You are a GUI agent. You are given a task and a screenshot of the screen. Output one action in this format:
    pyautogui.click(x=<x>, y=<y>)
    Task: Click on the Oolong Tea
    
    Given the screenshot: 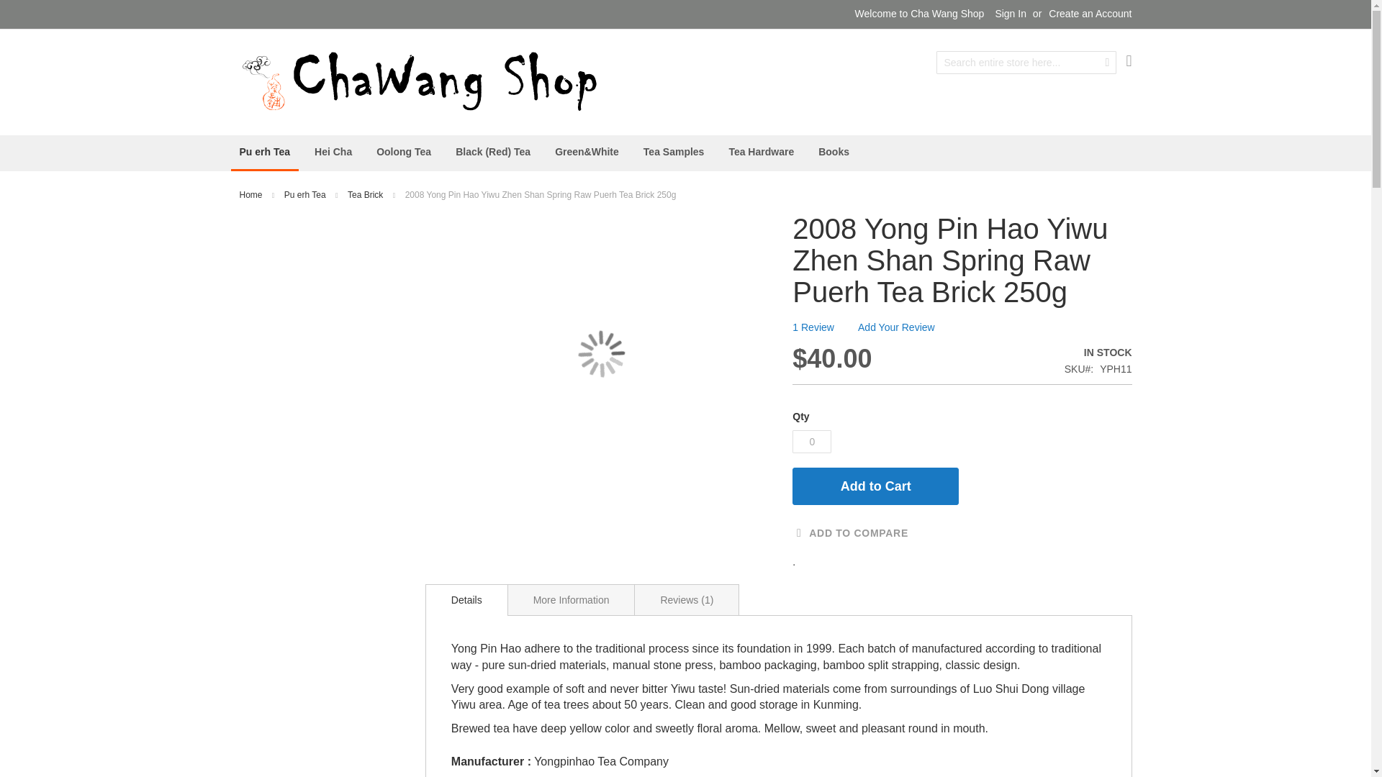 What is the action you would take?
    pyautogui.click(x=403, y=152)
    